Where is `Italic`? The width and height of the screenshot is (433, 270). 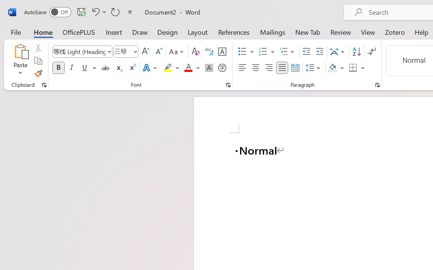 Italic is located at coordinates (72, 68).